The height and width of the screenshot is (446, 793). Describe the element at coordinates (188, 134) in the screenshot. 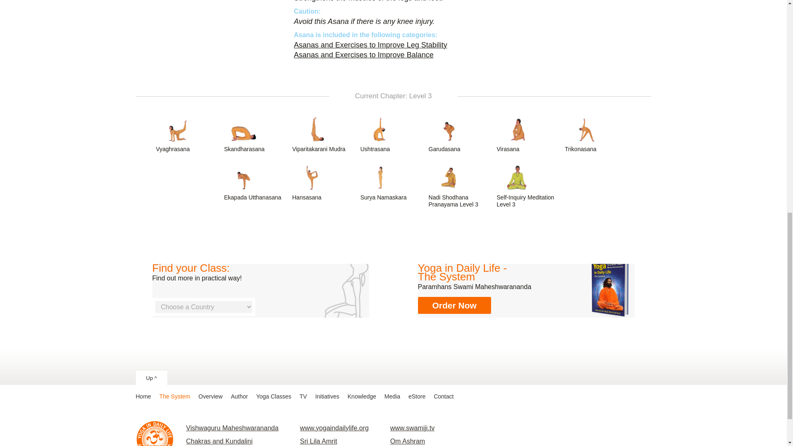

I see `Vyaghrasana` at that location.